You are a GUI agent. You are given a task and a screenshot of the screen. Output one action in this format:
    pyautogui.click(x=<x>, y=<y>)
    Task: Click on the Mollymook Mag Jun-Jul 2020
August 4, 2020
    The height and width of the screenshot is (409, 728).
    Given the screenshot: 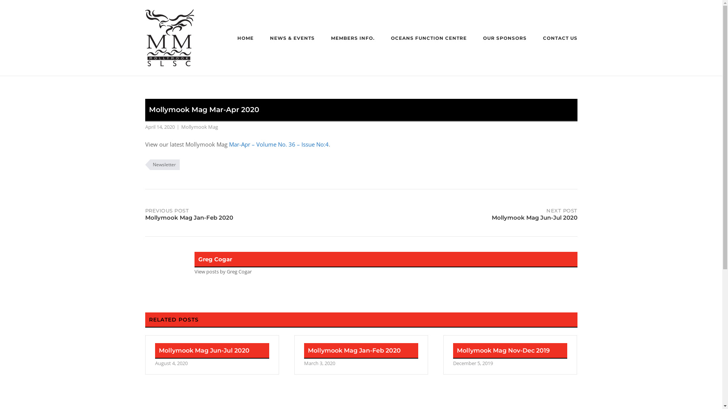 What is the action you would take?
    pyautogui.click(x=212, y=355)
    